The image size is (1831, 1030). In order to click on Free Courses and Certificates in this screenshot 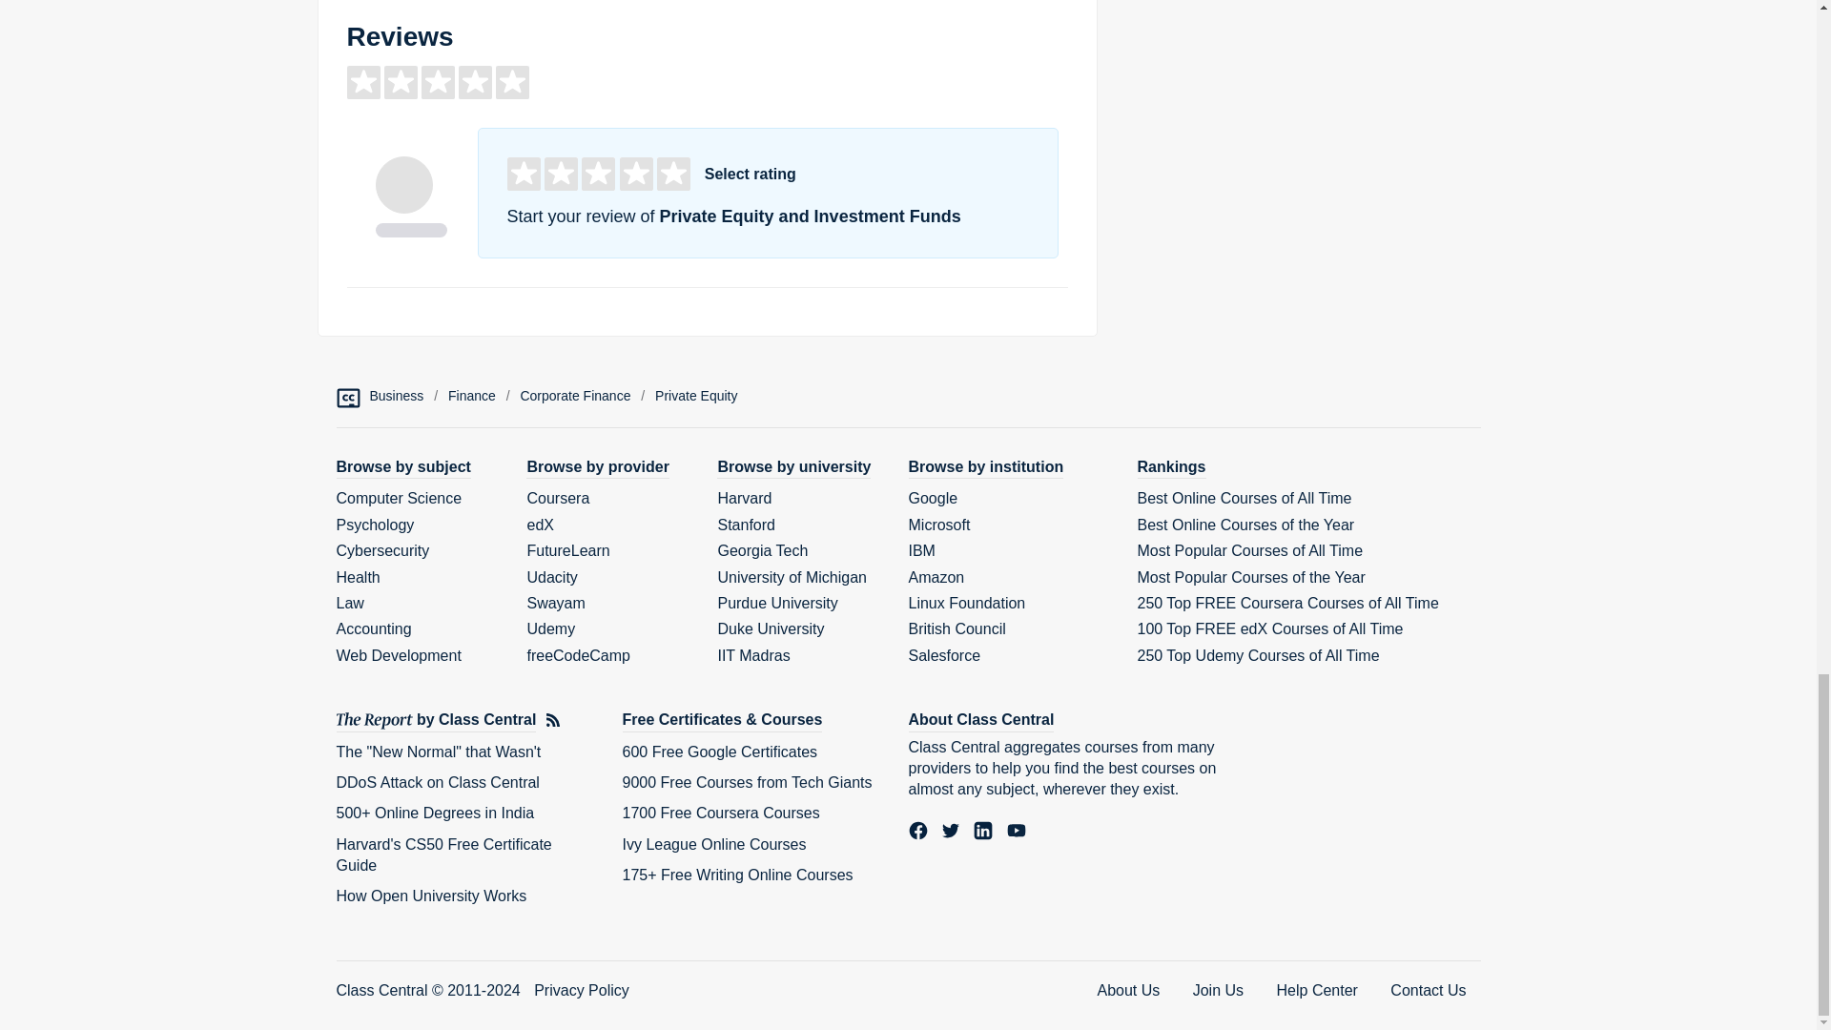, I will do `click(722, 720)`.